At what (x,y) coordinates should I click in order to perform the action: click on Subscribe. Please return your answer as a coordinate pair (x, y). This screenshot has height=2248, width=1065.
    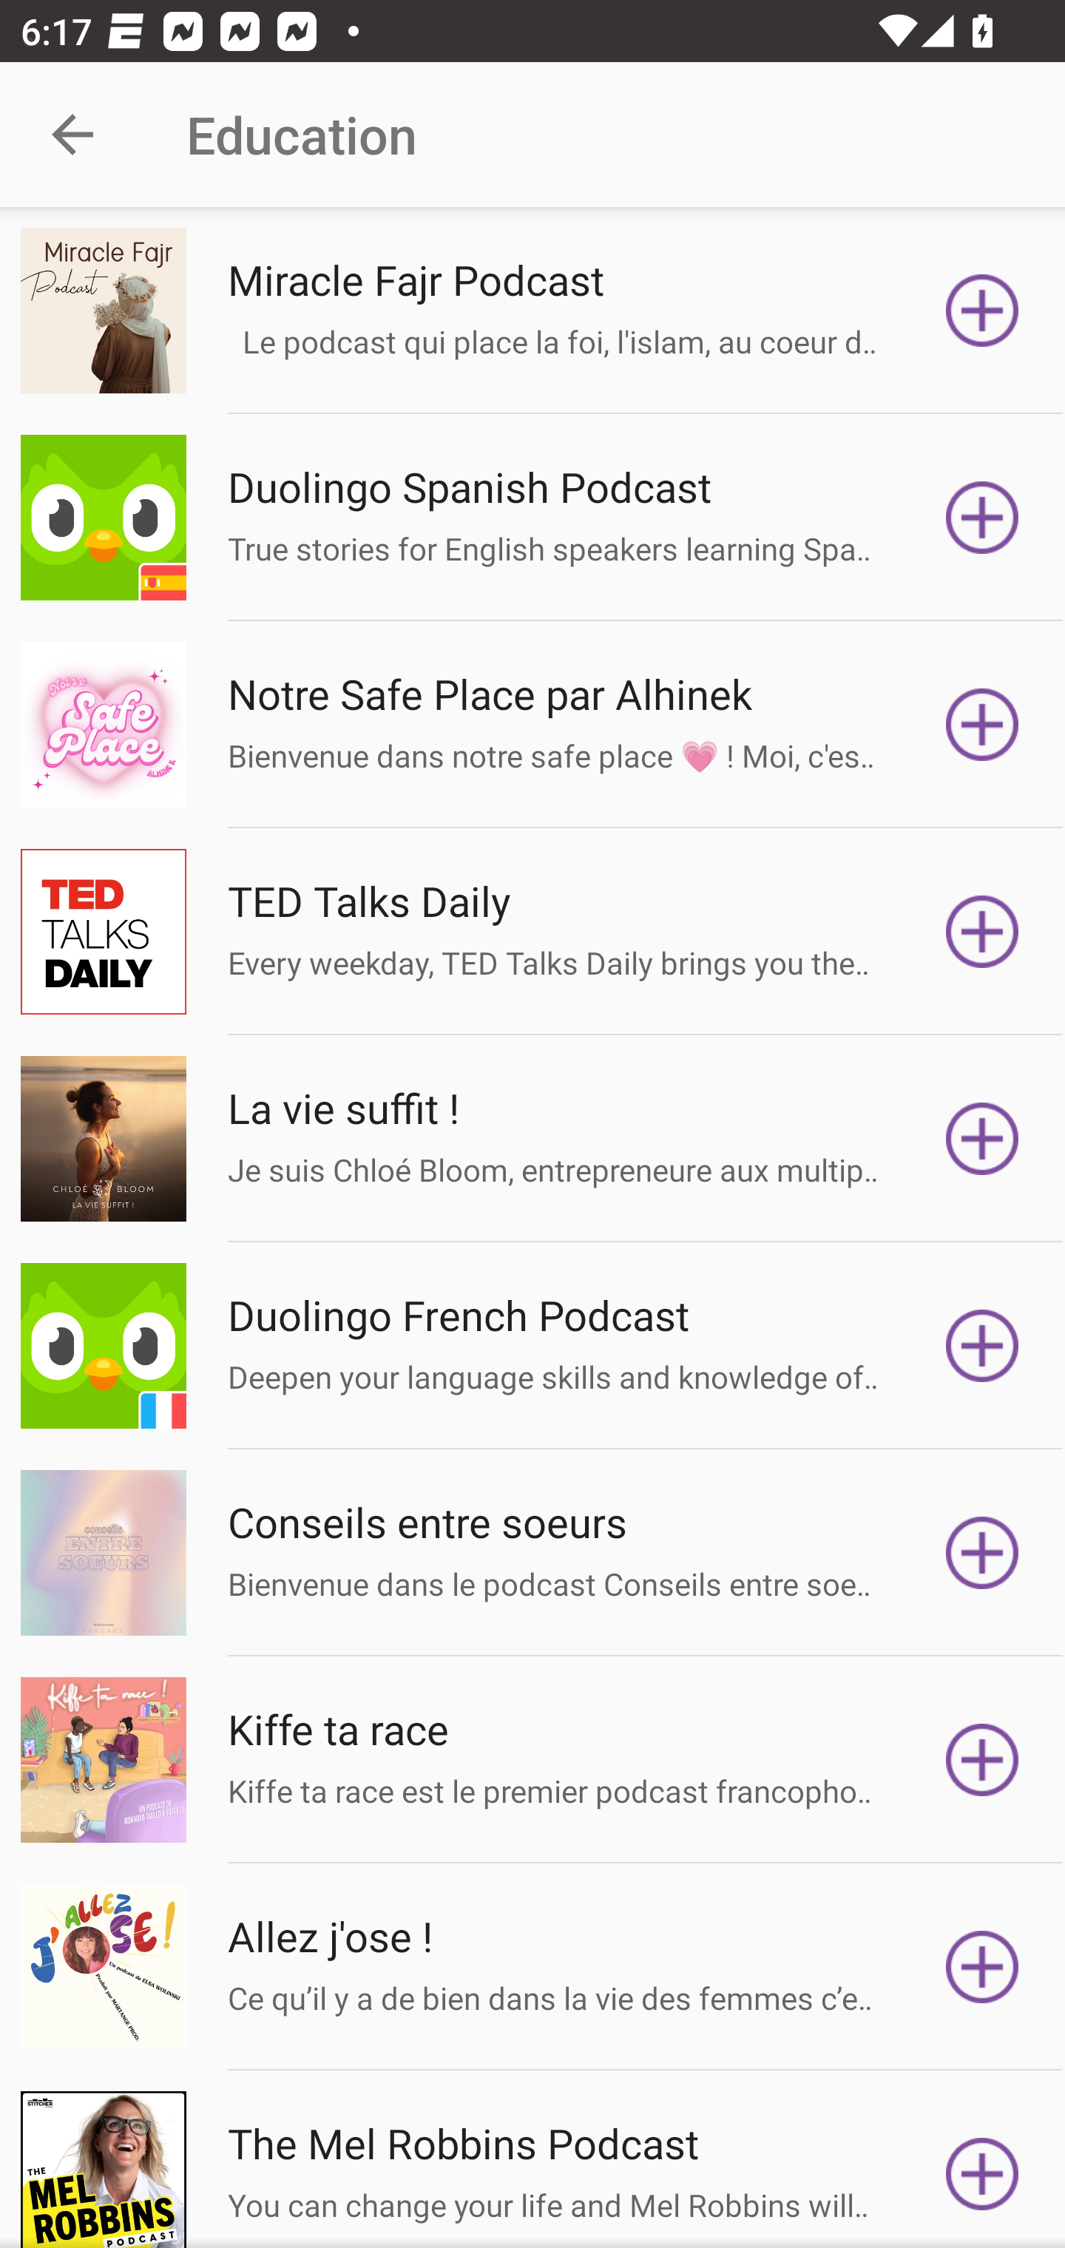
    Looking at the image, I should click on (982, 2170).